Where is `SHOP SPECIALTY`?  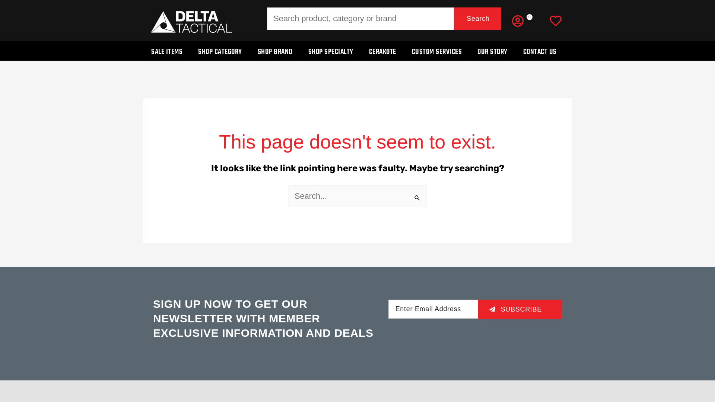
SHOP SPECIALTY is located at coordinates (330, 51).